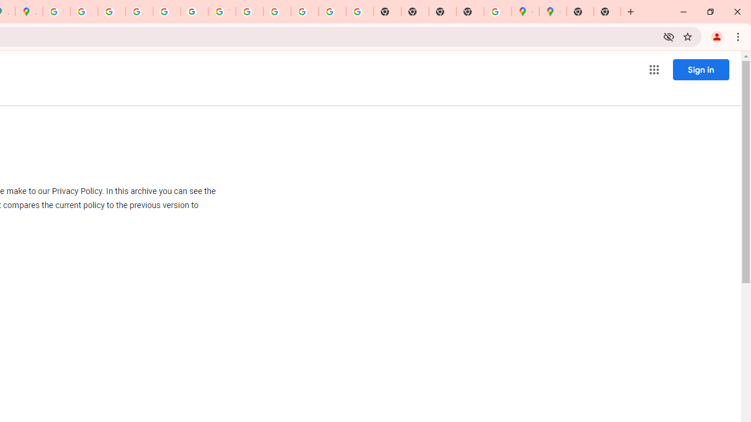 The width and height of the screenshot is (751, 422). What do you see at coordinates (111, 12) in the screenshot?
I see `Privacy Help Center - Policies Help` at bounding box center [111, 12].